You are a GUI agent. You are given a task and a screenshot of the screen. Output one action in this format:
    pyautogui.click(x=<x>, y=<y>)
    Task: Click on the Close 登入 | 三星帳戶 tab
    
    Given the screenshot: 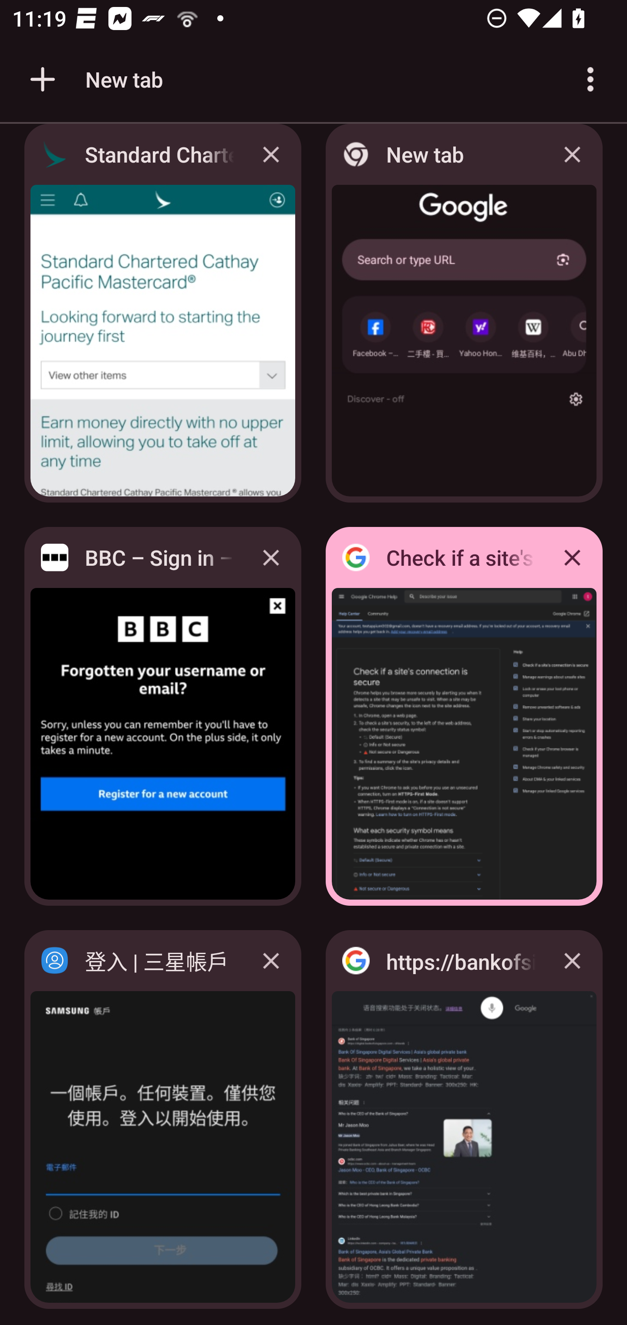 What is the action you would take?
    pyautogui.click(x=271, y=961)
    